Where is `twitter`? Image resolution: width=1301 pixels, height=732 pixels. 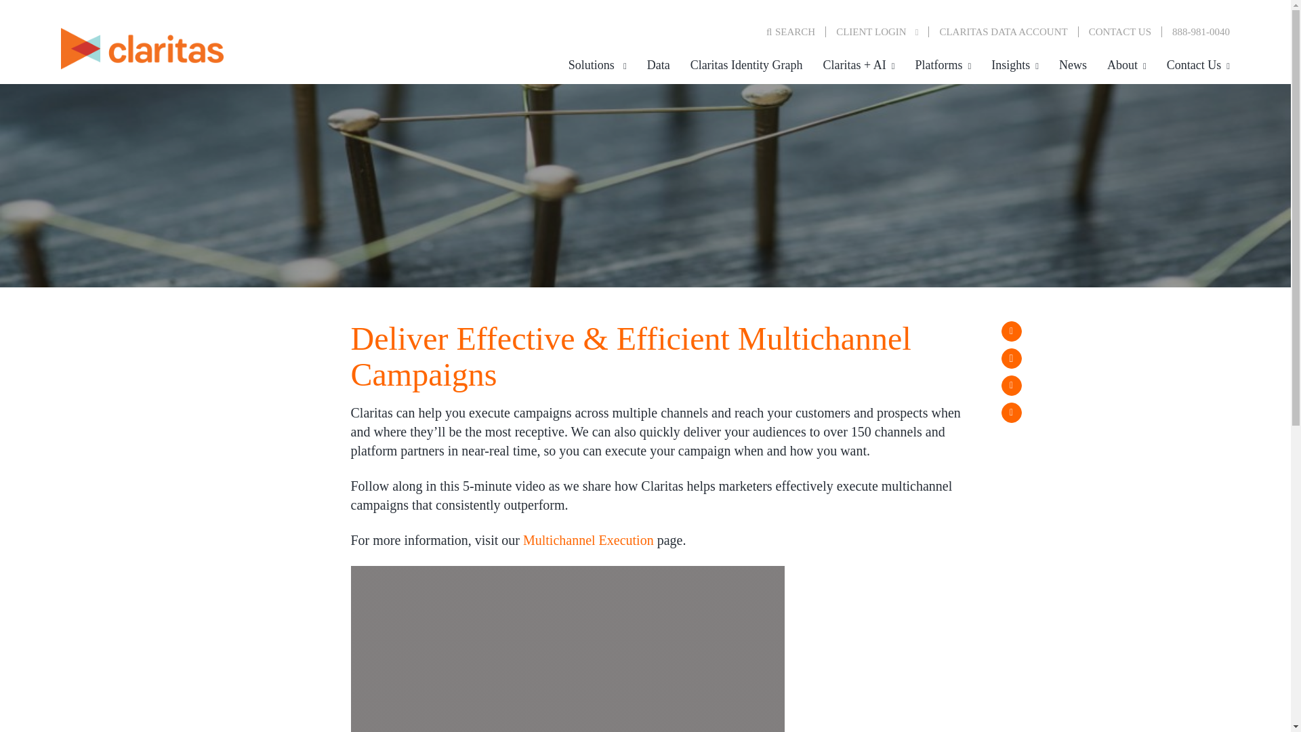 twitter is located at coordinates (1011, 359).